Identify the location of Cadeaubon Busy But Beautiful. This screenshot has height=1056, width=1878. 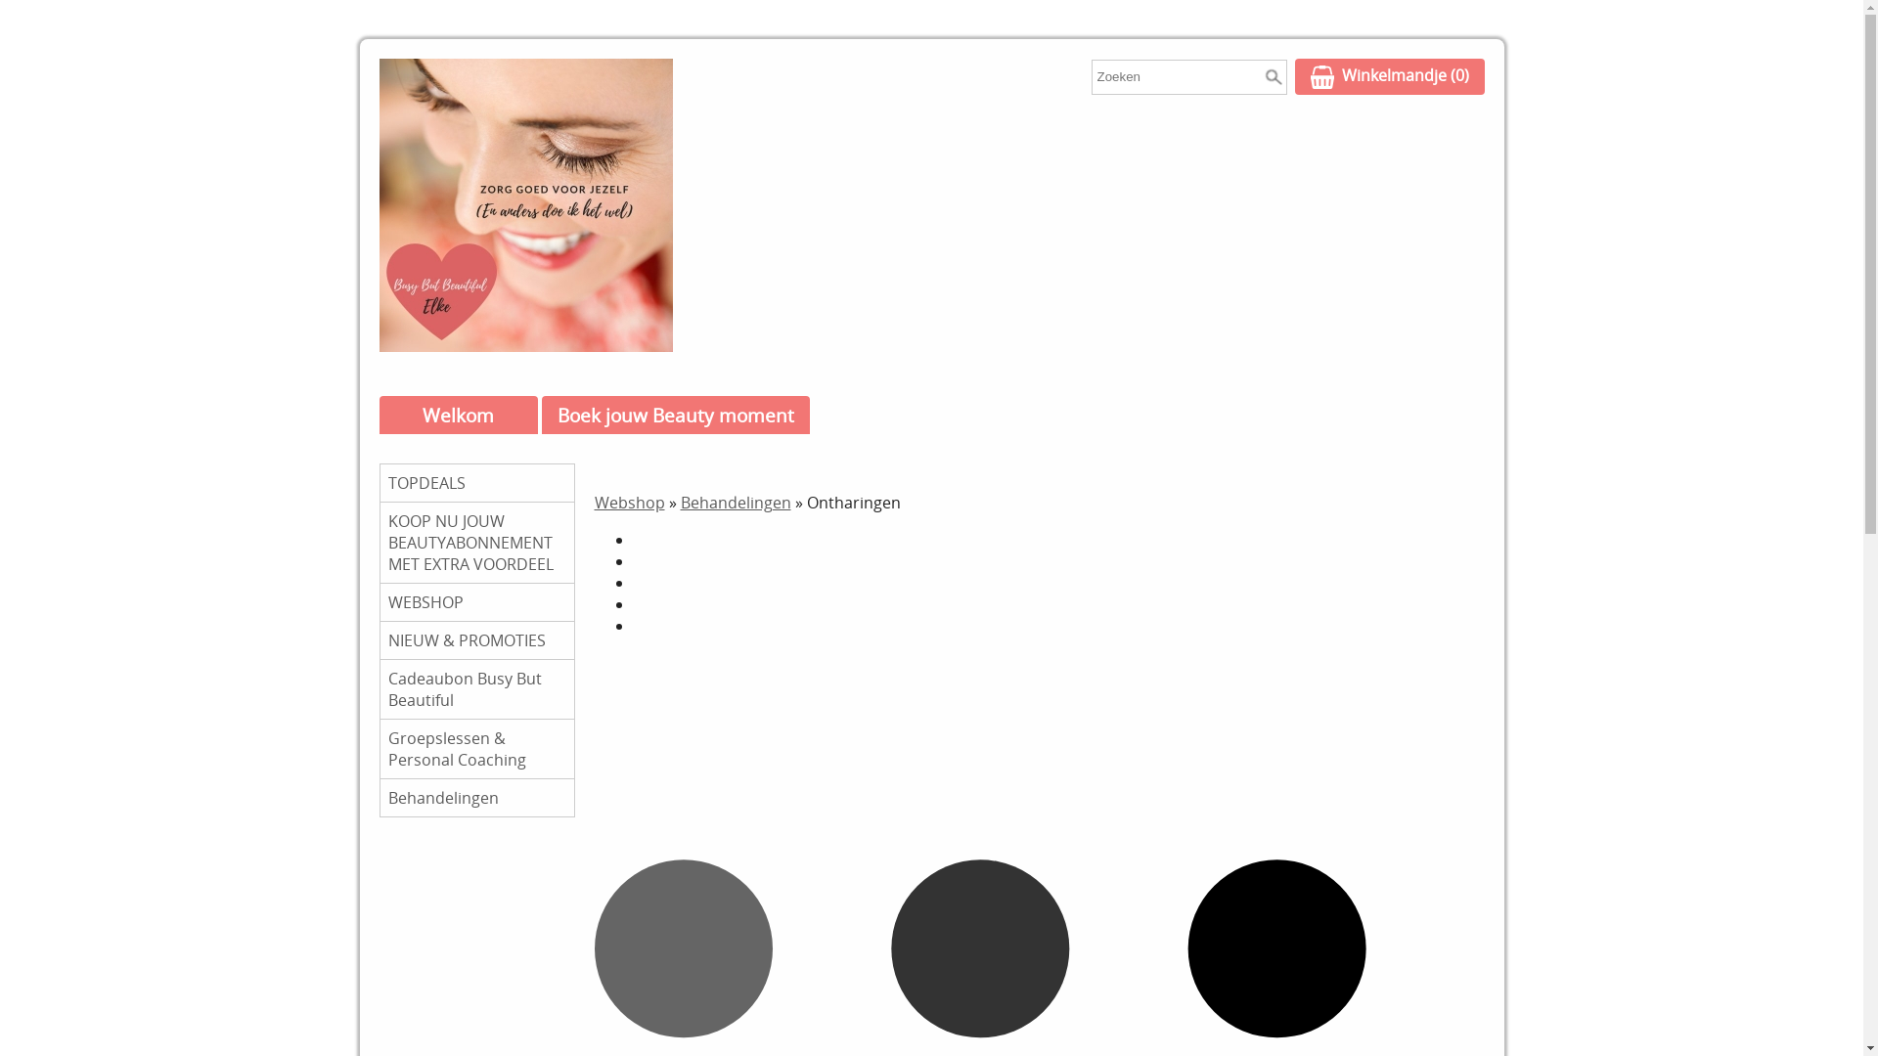
(476, 689).